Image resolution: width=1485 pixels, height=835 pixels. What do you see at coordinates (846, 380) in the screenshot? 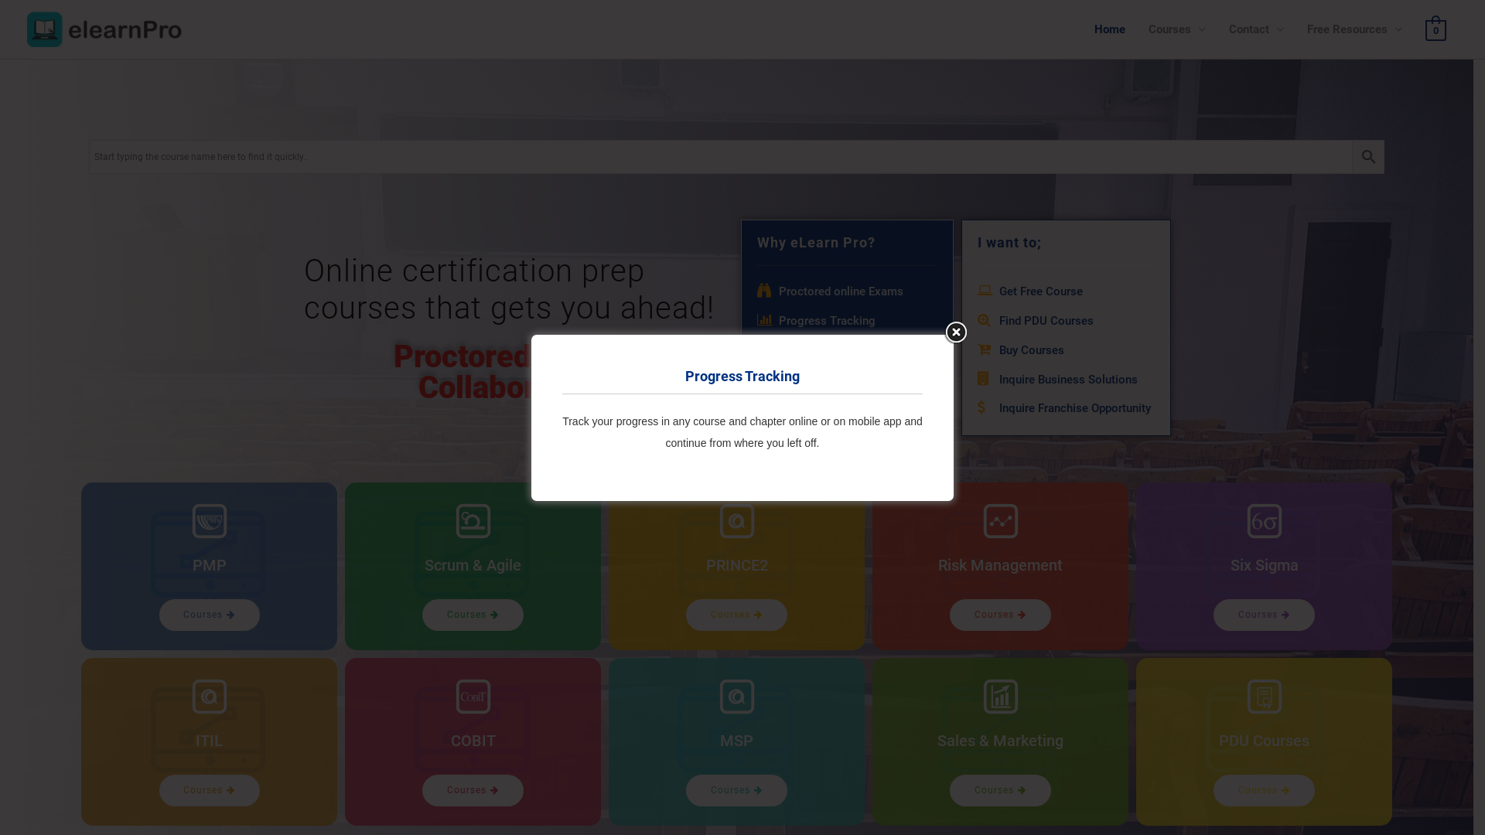
I see `Collaborate and Learn` at bounding box center [846, 380].